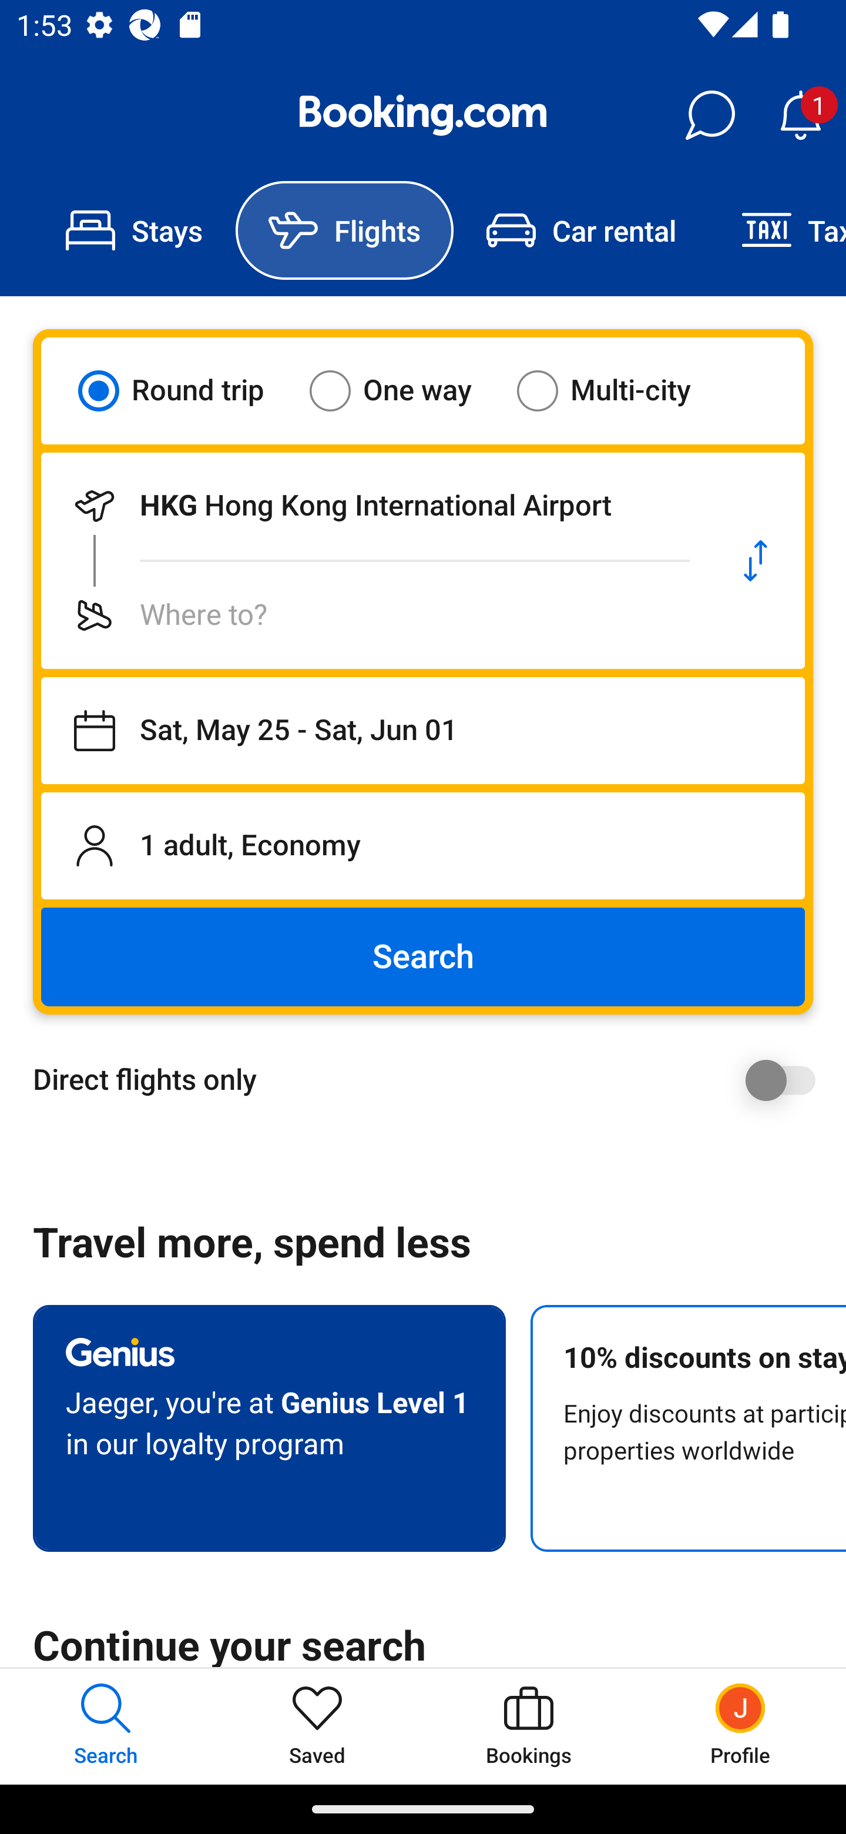 This screenshot has height=1834, width=846. What do you see at coordinates (580, 230) in the screenshot?
I see `Car rental` at bounding box center [580, 230].